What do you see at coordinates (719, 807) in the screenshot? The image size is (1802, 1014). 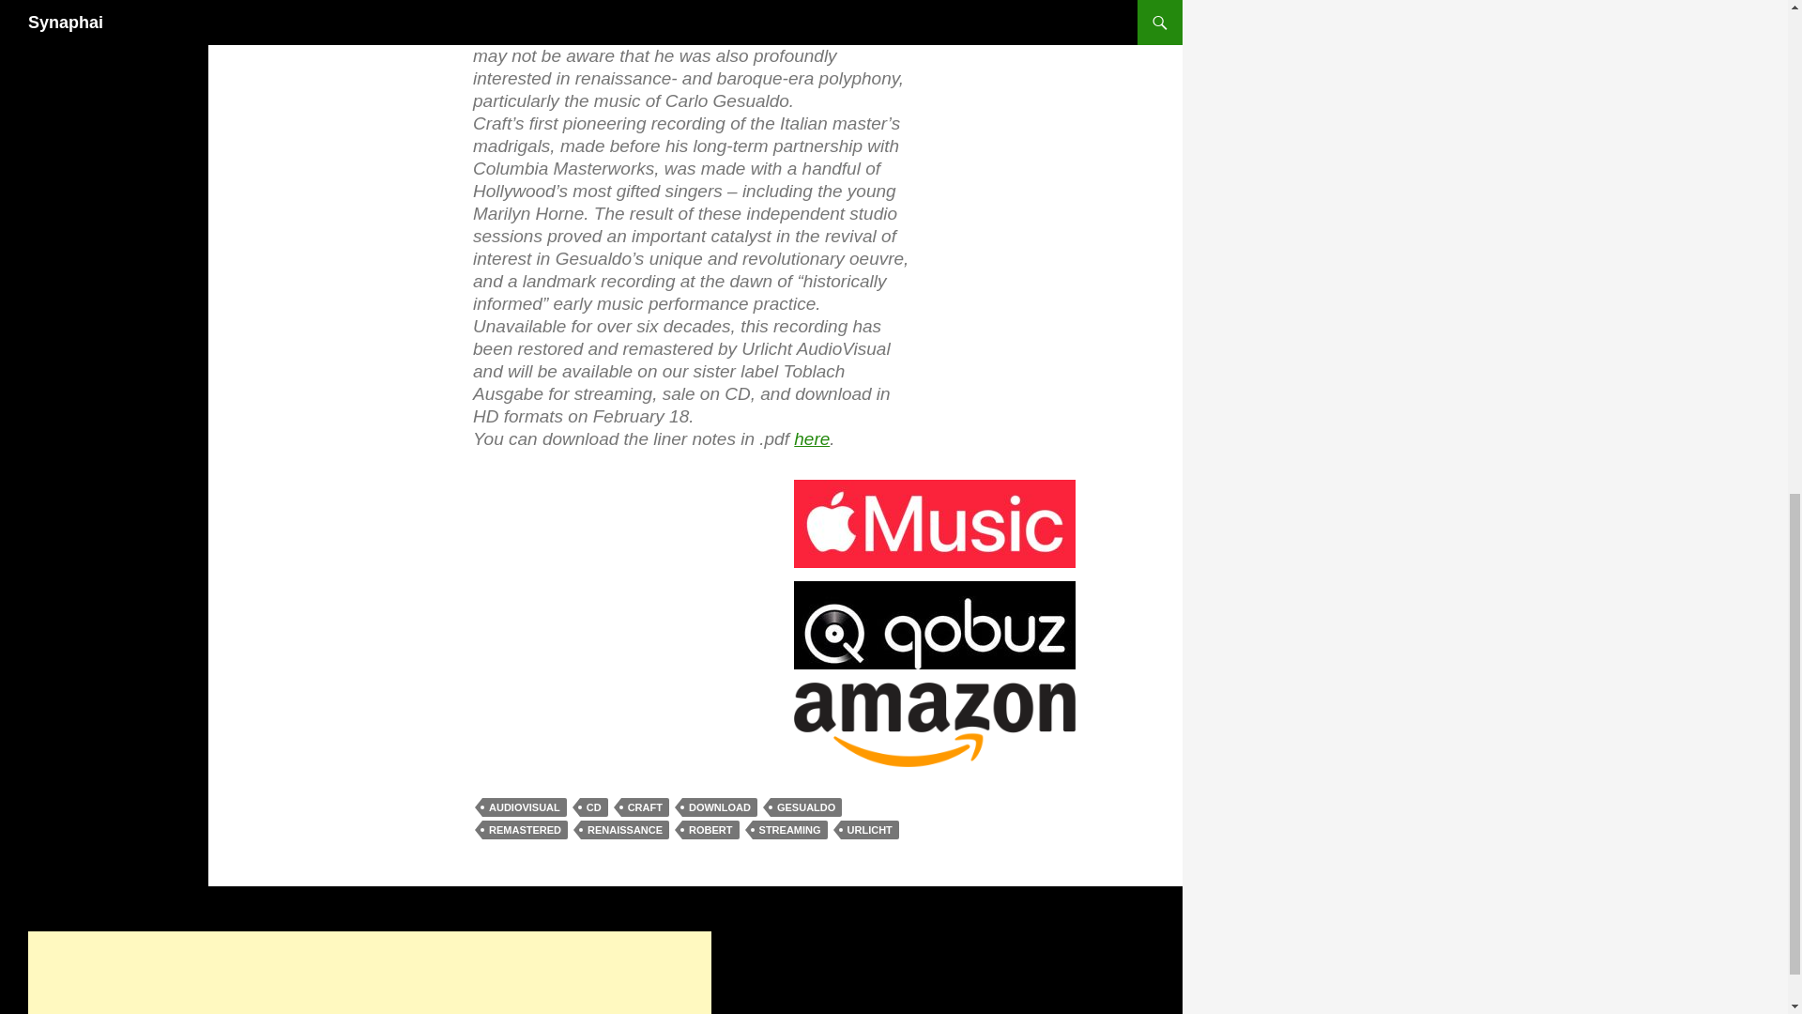 I see `DOWNLOAD` at bounding box center [719, 807].